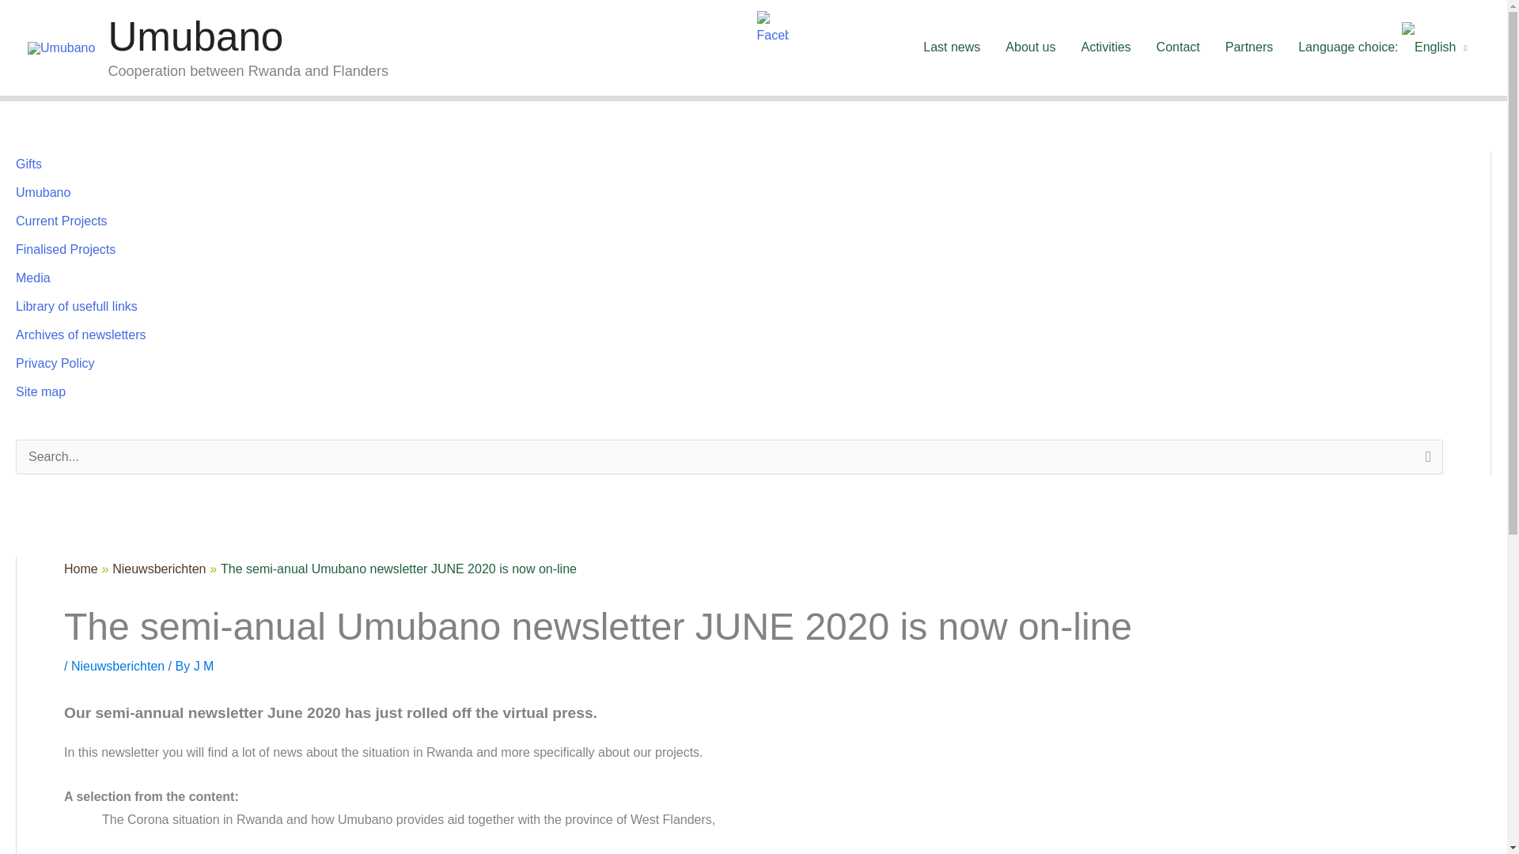 This screenshot has height=854, width=1519. I want to click on Site map, so click(40, 392).